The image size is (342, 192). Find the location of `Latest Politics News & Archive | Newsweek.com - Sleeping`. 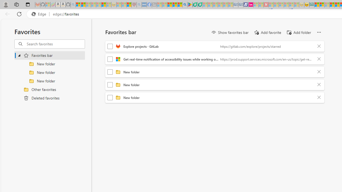

Latest Politics News & Archive | Newsweek.com - Sleeping is located at coordinates (266, 5).